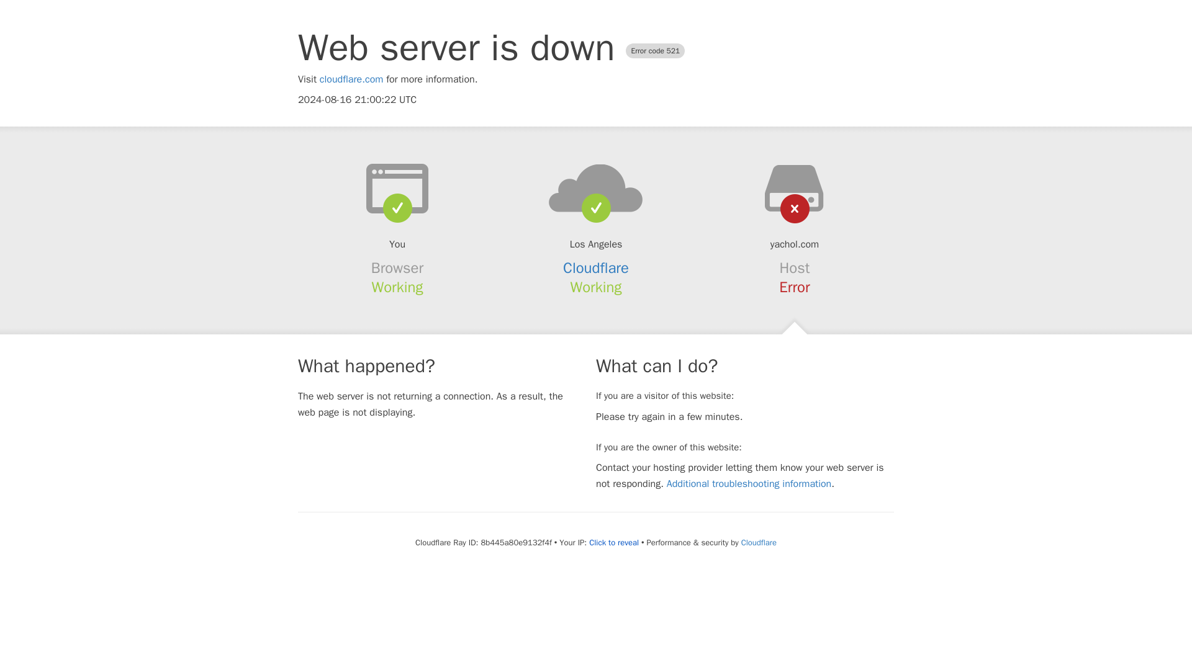  Describe the element at coordinates (351, 79) in the screenshot. I see `cloudflare.com` at that location.